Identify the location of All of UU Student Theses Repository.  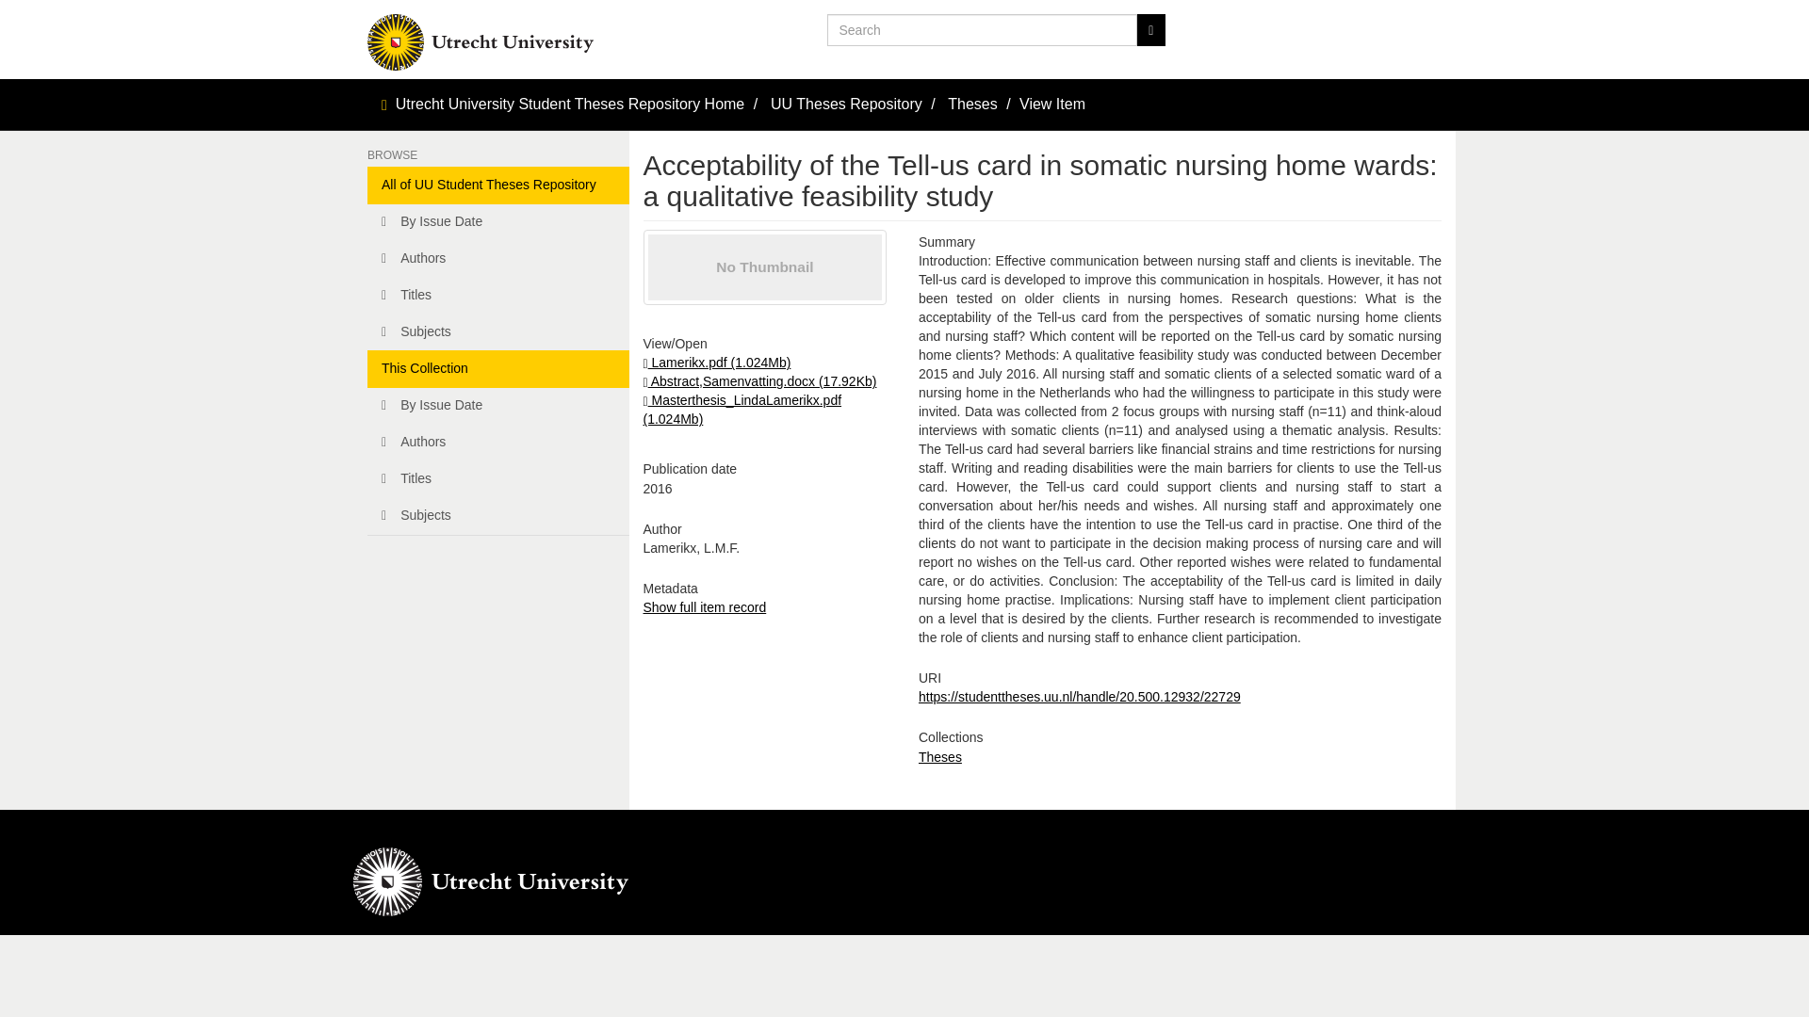
(497, 186).